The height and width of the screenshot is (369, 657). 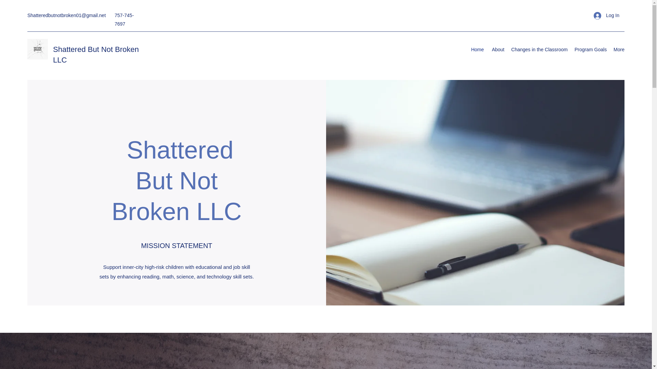 I want to click on Changes in the Classroom, so click(x=539, y=49).